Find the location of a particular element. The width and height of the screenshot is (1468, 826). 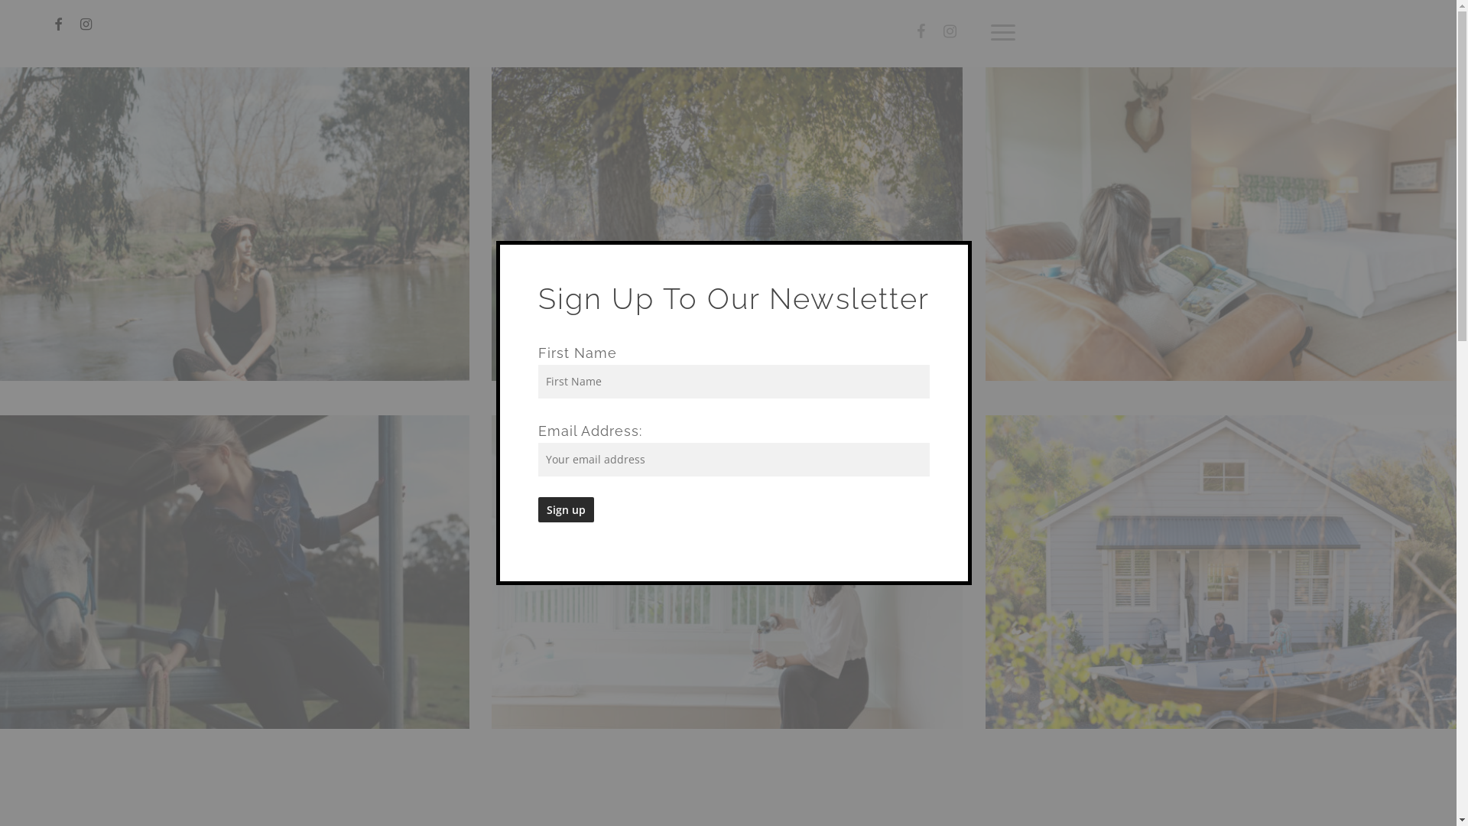

Menu is located at coordinates (1004, 32).